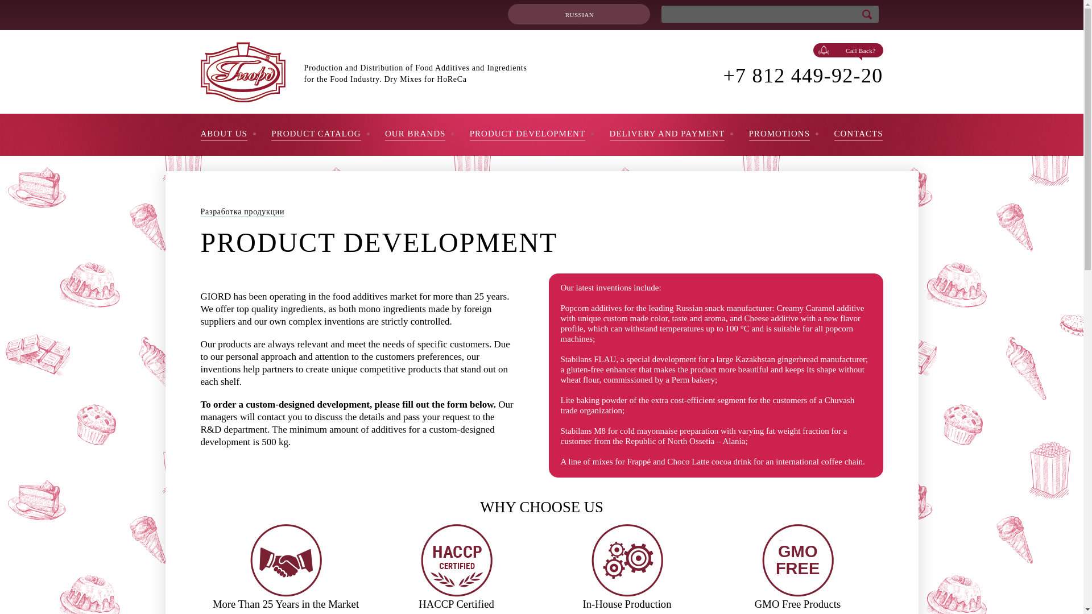  What do you see at coordinates (858, 135) in the screenshot?
I see `CONTACTS` at bounding box center [858, 135].